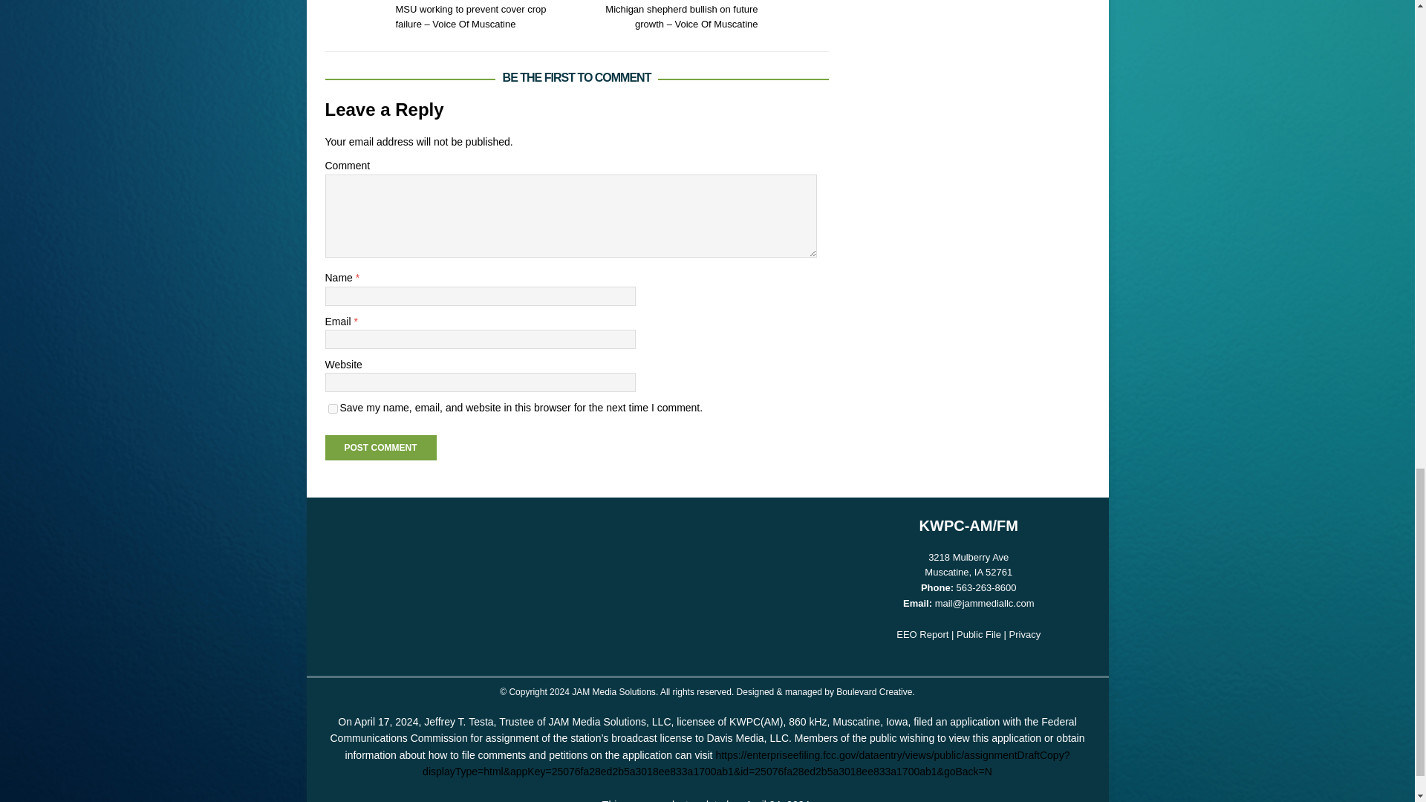  I want to click on Post Comment, so click(380, 447).